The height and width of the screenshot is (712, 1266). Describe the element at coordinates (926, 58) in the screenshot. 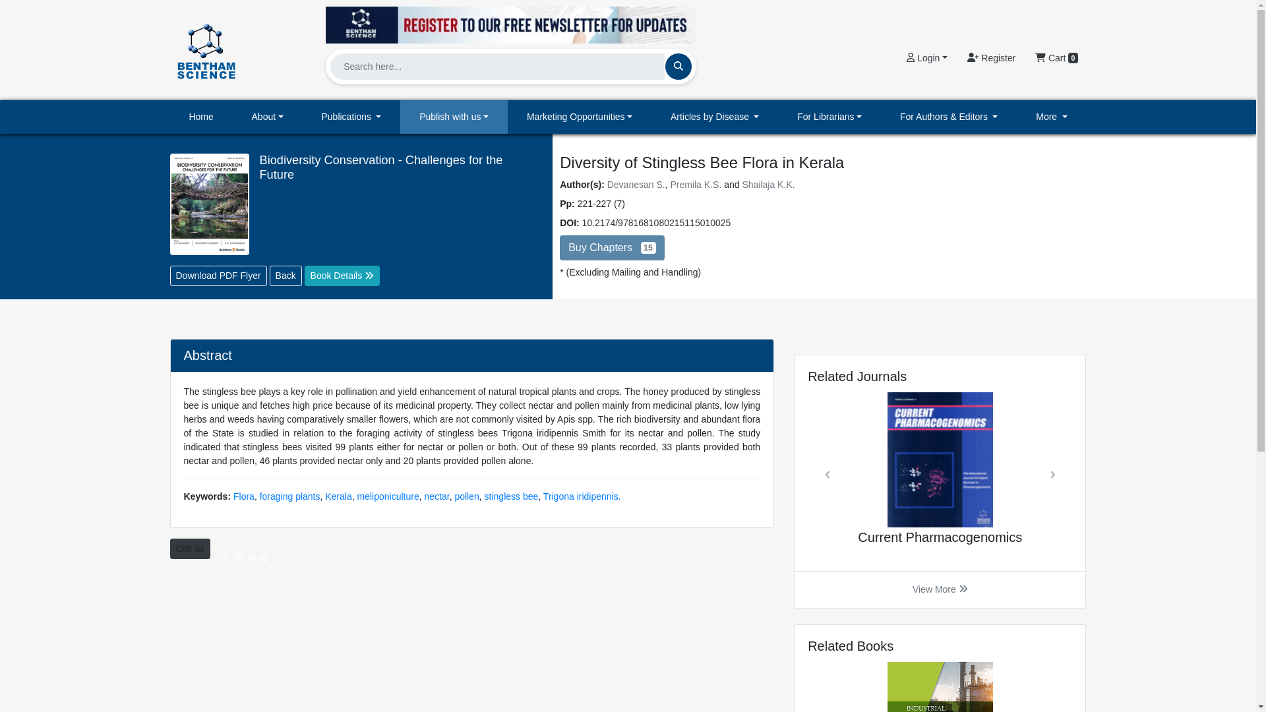

I see `Login` at that location.